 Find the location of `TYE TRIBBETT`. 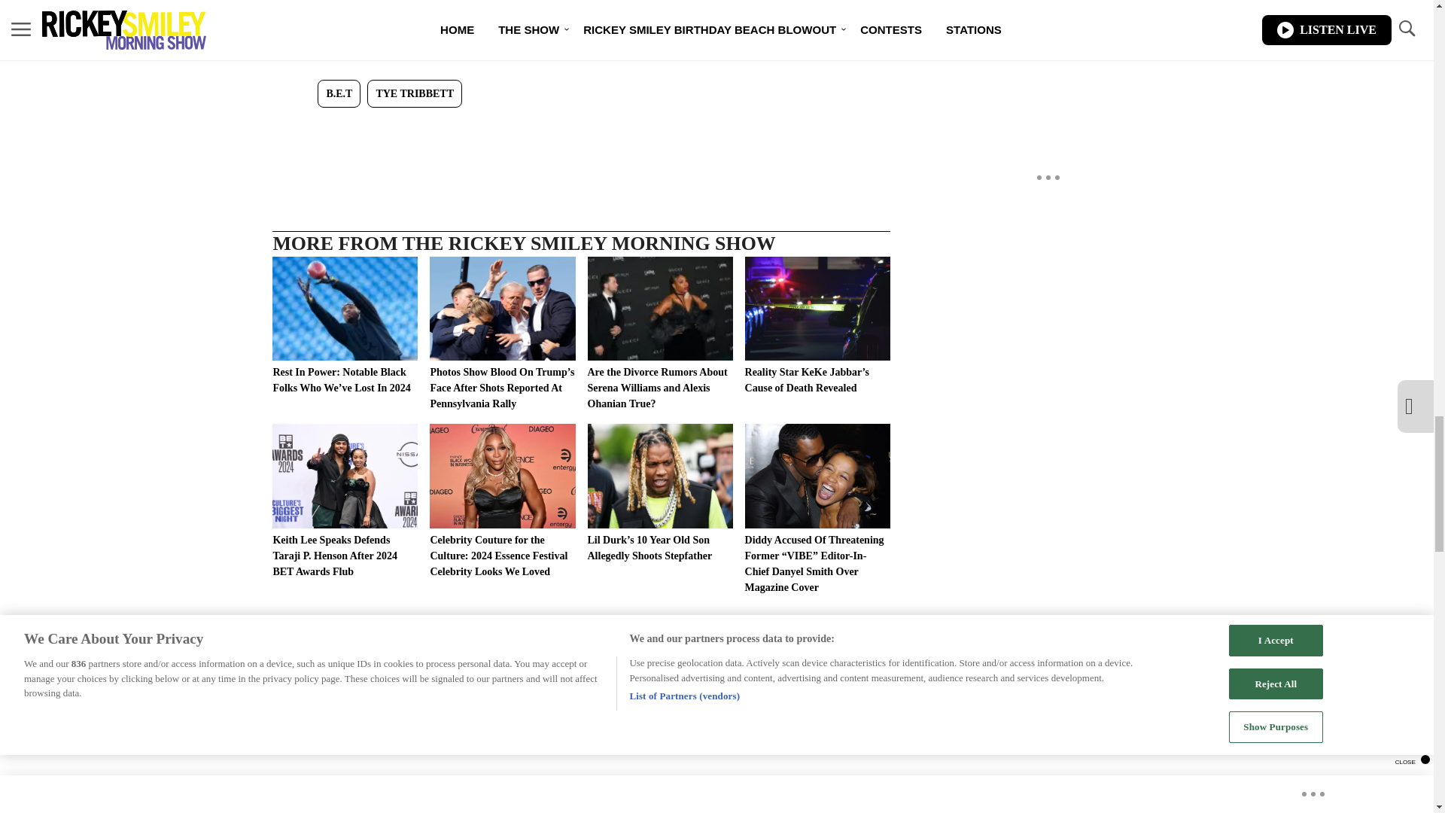

TYE TRIBBETT is located at coordinates (414, 93).